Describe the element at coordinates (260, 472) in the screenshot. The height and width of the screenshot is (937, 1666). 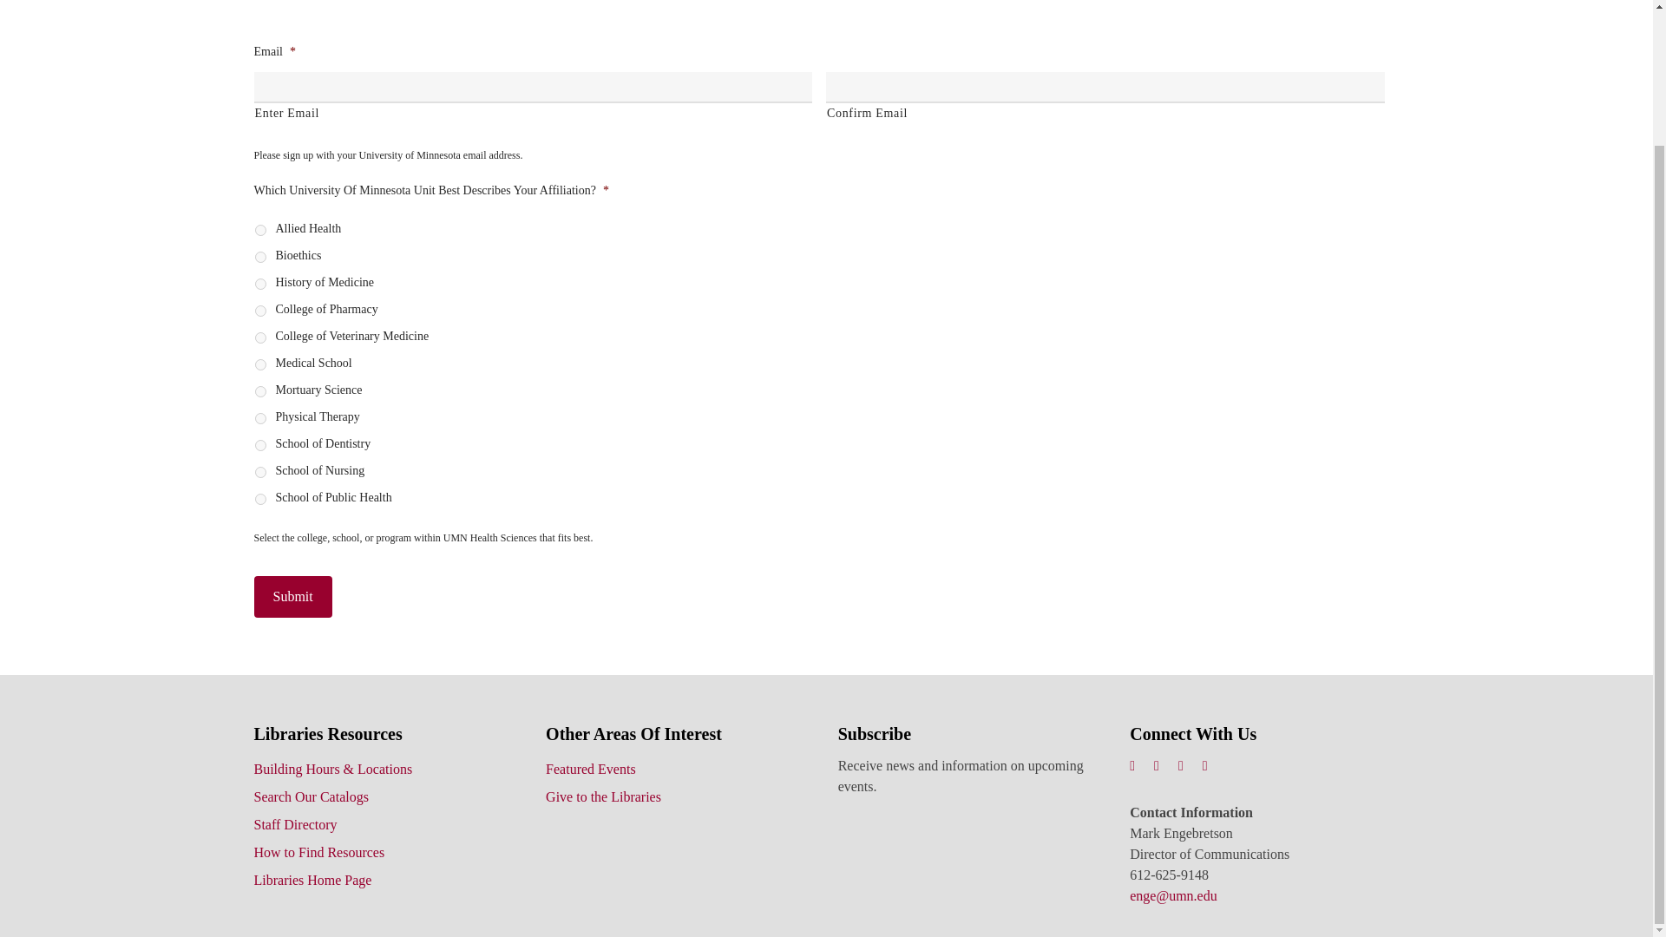
I see `School of Nursing` at that location.